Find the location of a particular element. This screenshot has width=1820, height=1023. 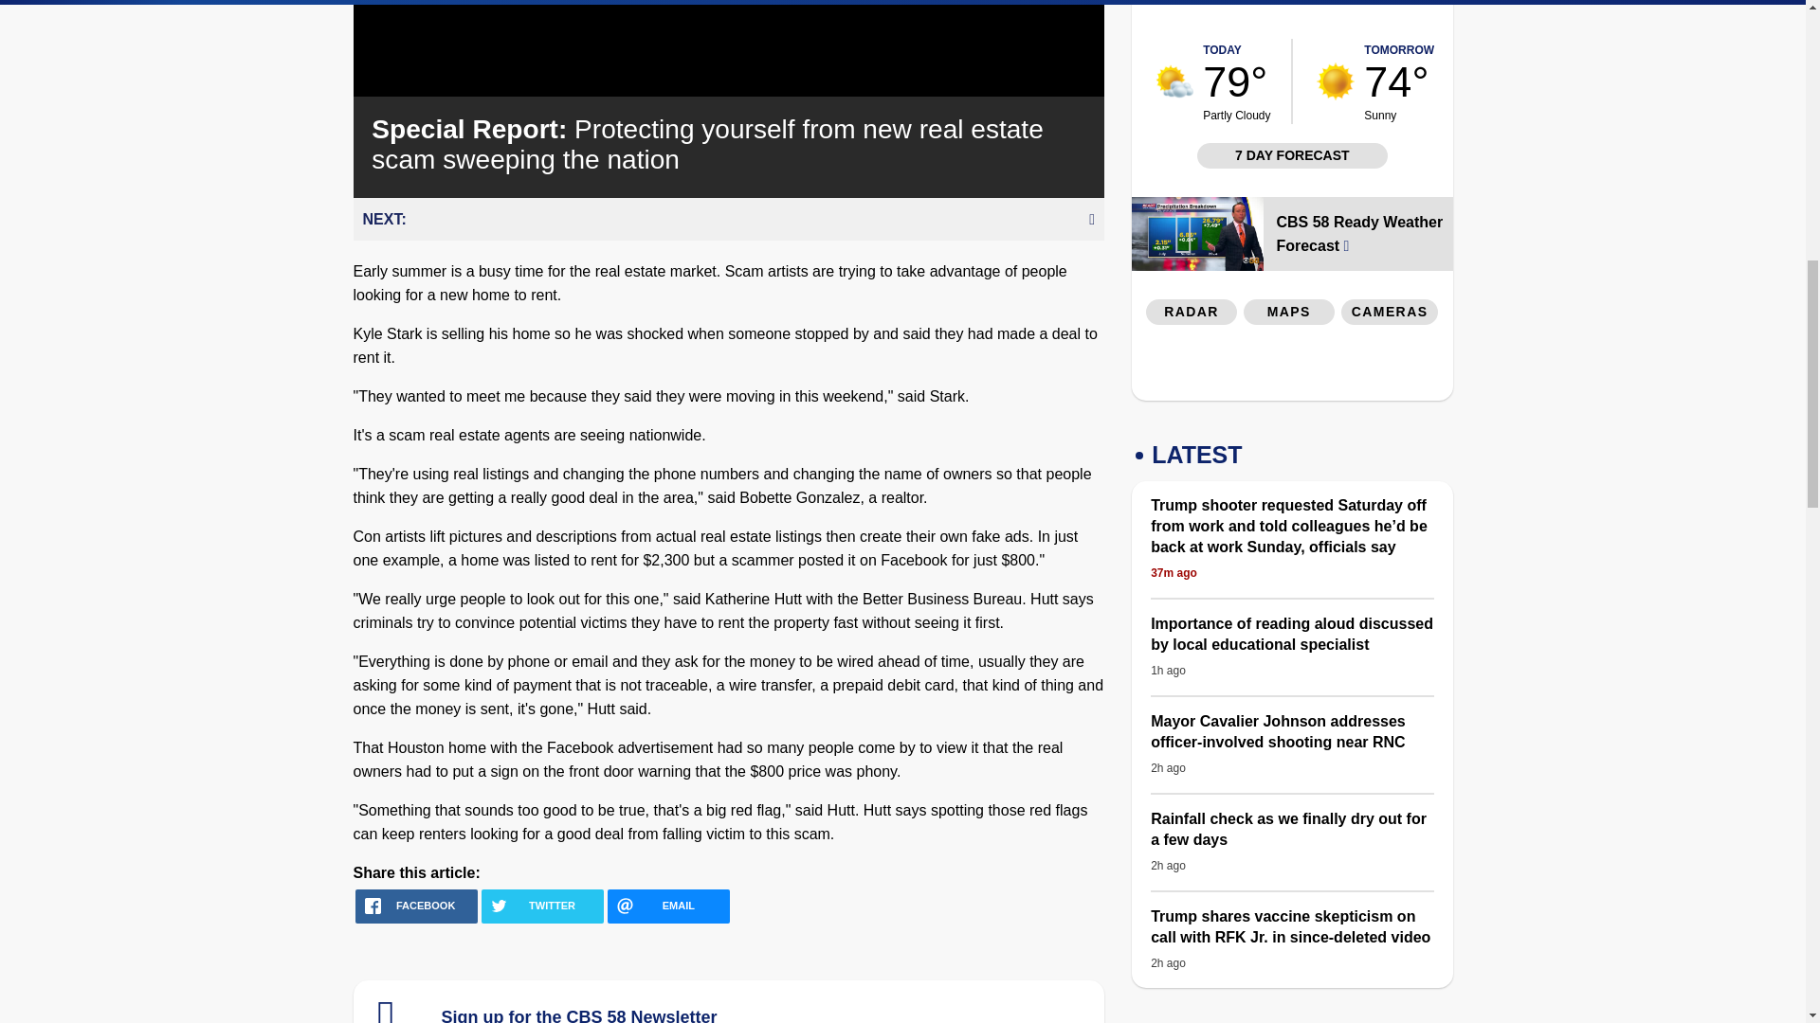

weather is located at coordinates (1236, 81).